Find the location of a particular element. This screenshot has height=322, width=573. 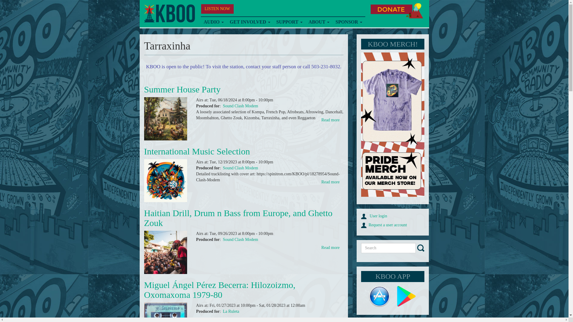

LISTEN NOW is located at coordinates (217, 9).